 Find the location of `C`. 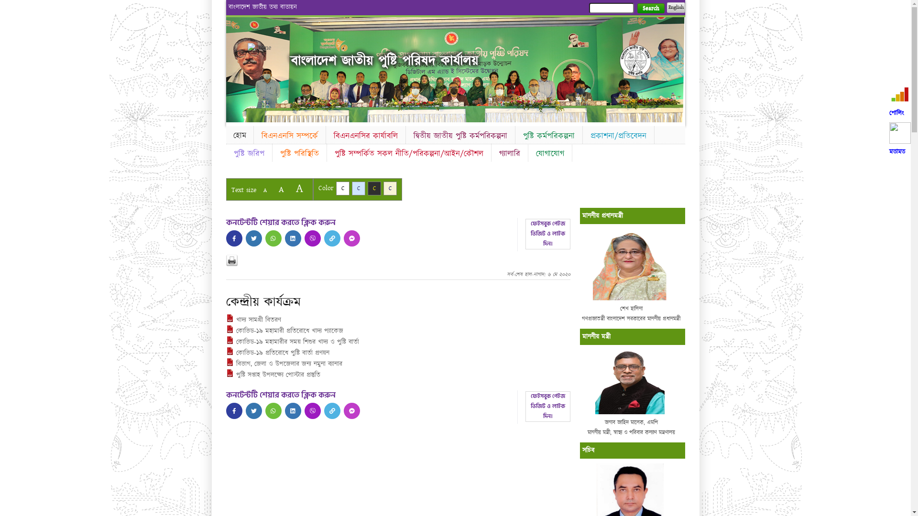

C is located at coordinates (374, 188).